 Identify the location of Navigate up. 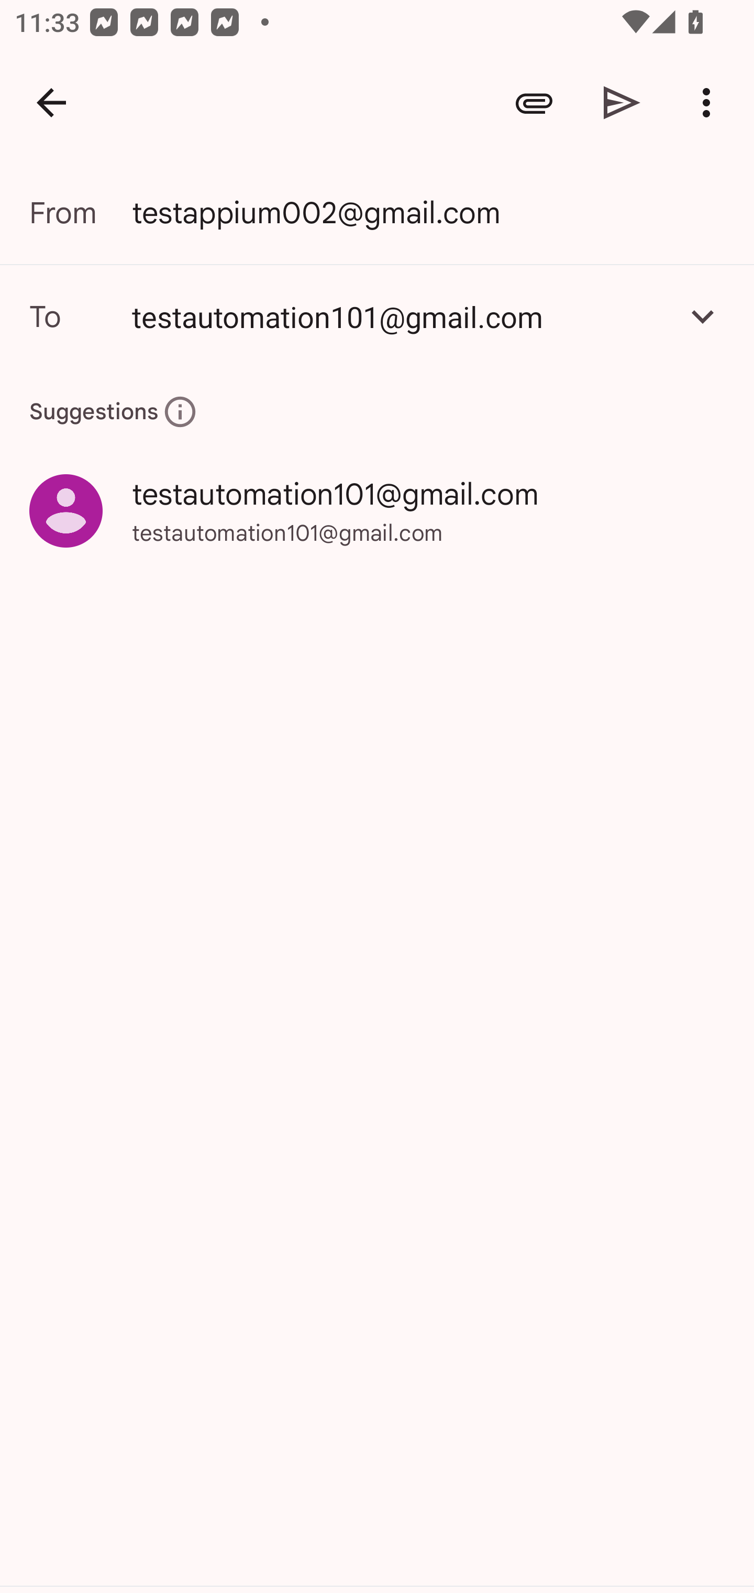
(51, 103).